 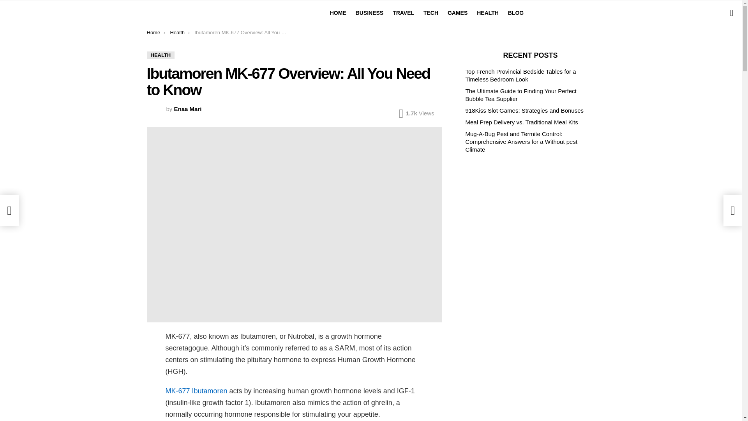 What do you see at coordinates (188, 109) in the screenshot?
I see `Enaa Mari` at bounding box center [188, 109].